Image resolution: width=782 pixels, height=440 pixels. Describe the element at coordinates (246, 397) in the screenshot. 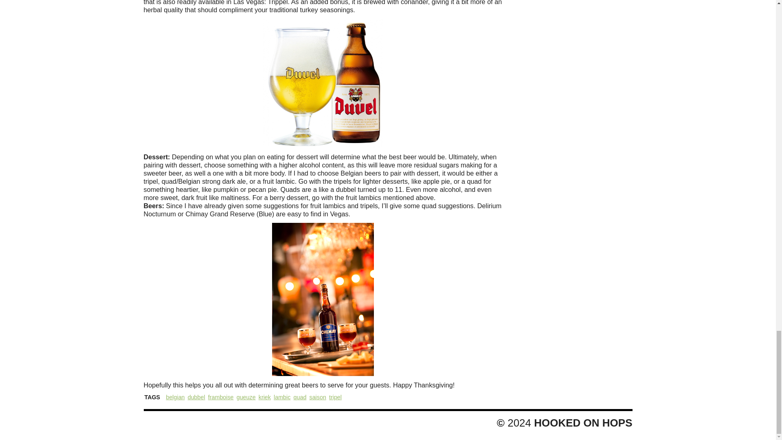

I see `gueuze` at that location.